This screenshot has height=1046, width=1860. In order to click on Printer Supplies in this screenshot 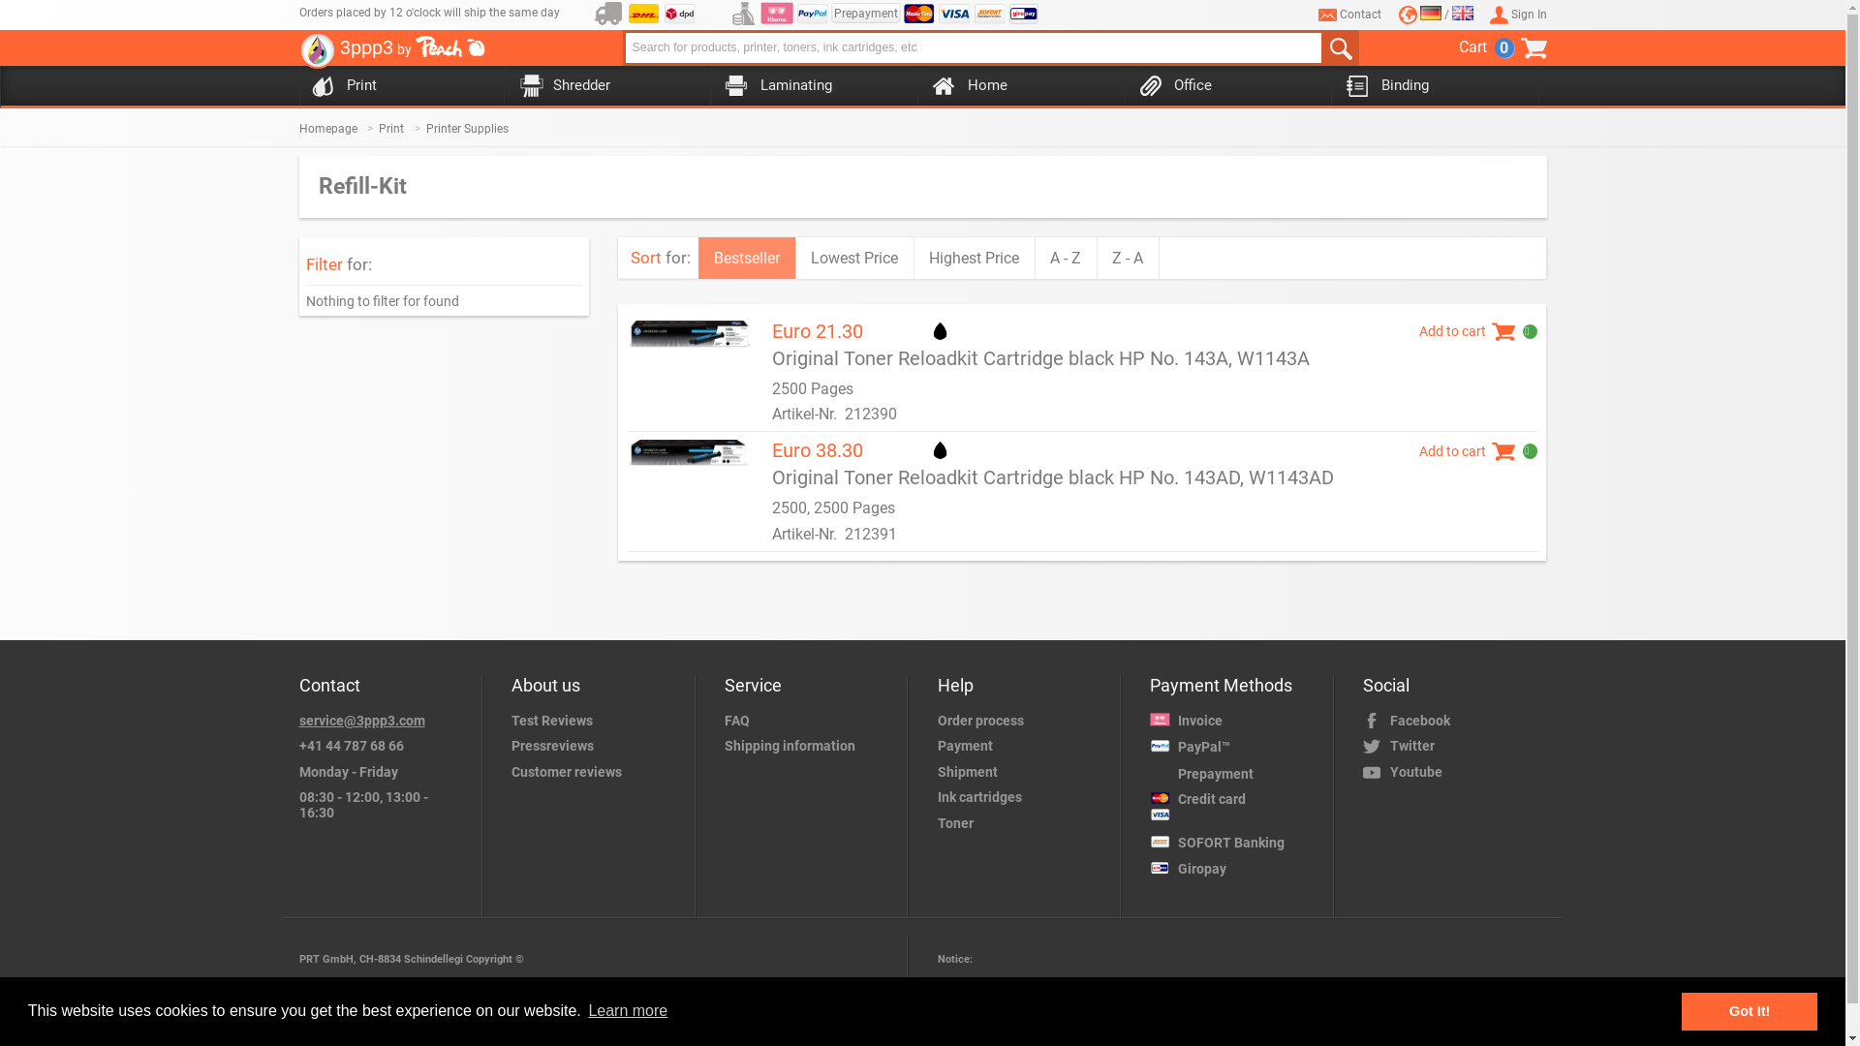, I will do `click(476, 129)`.